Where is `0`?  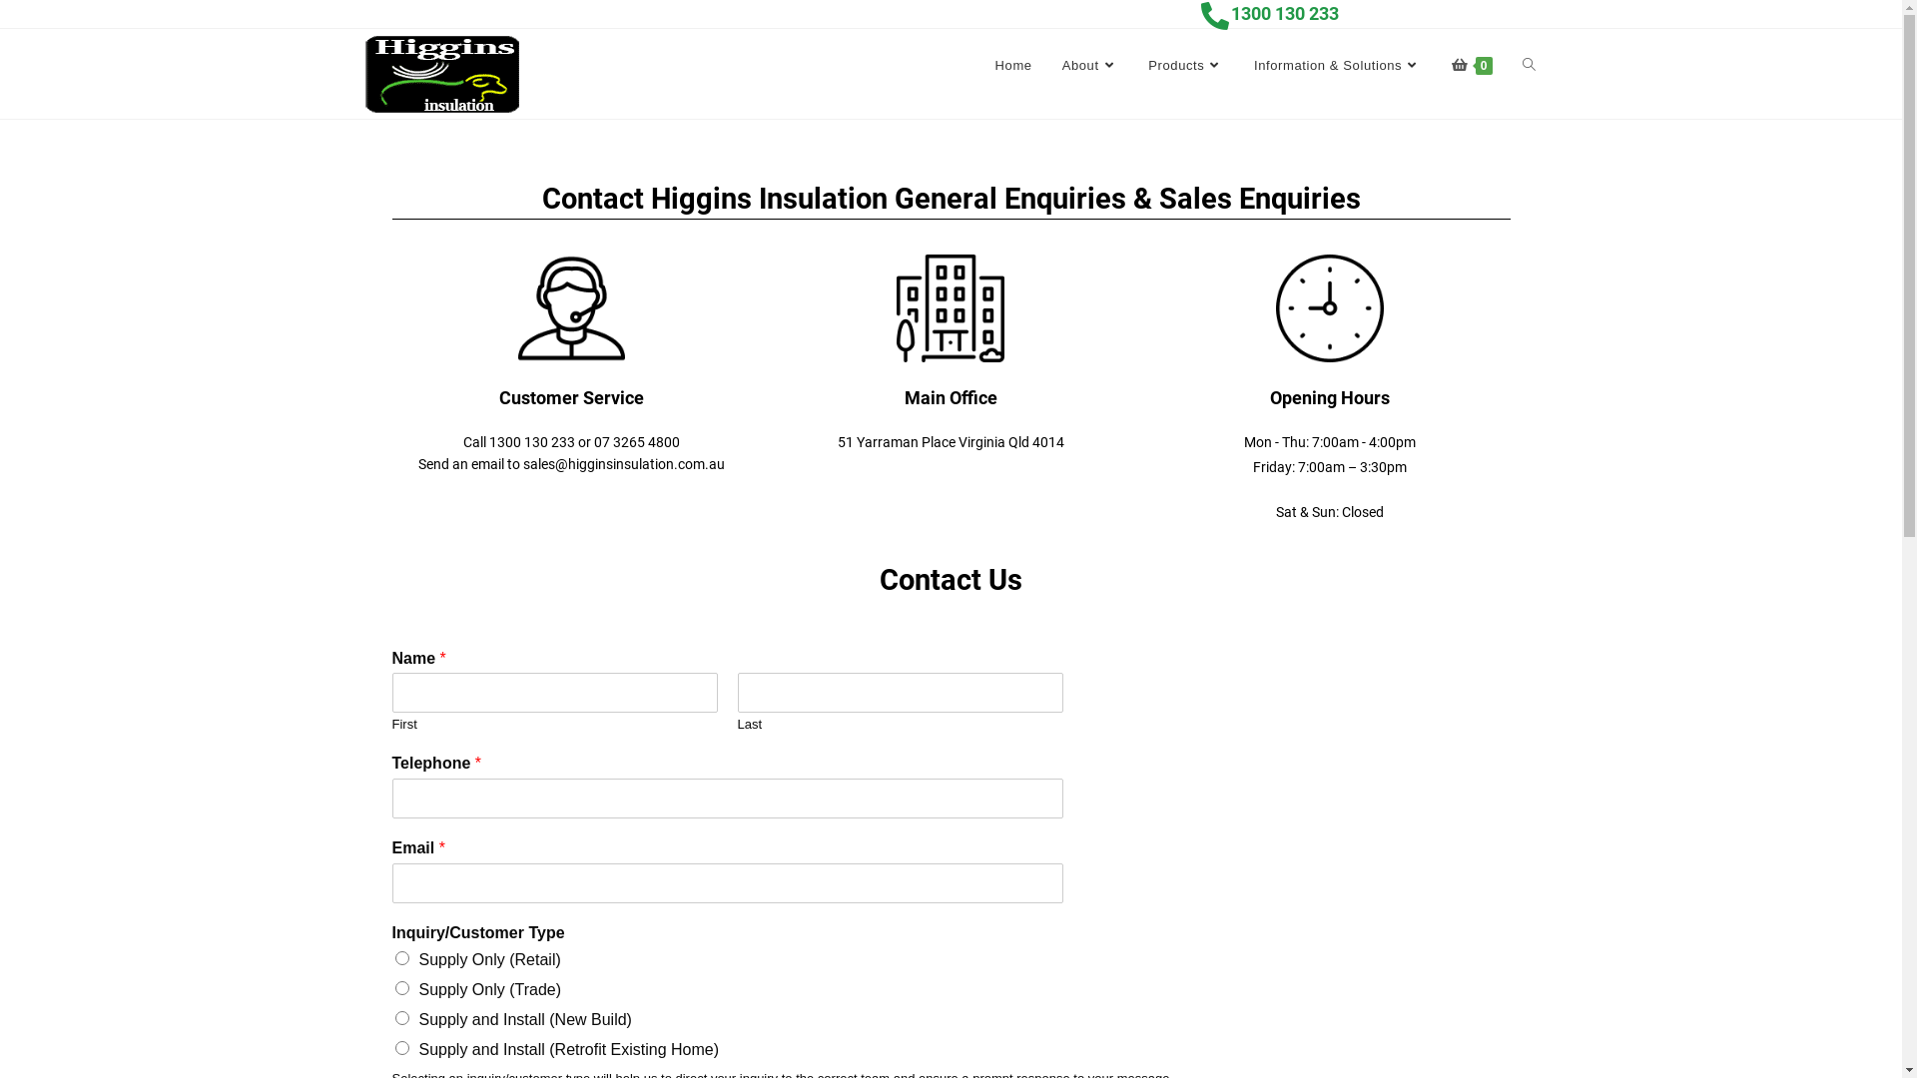 0 is located at coordinates (1472, 66).